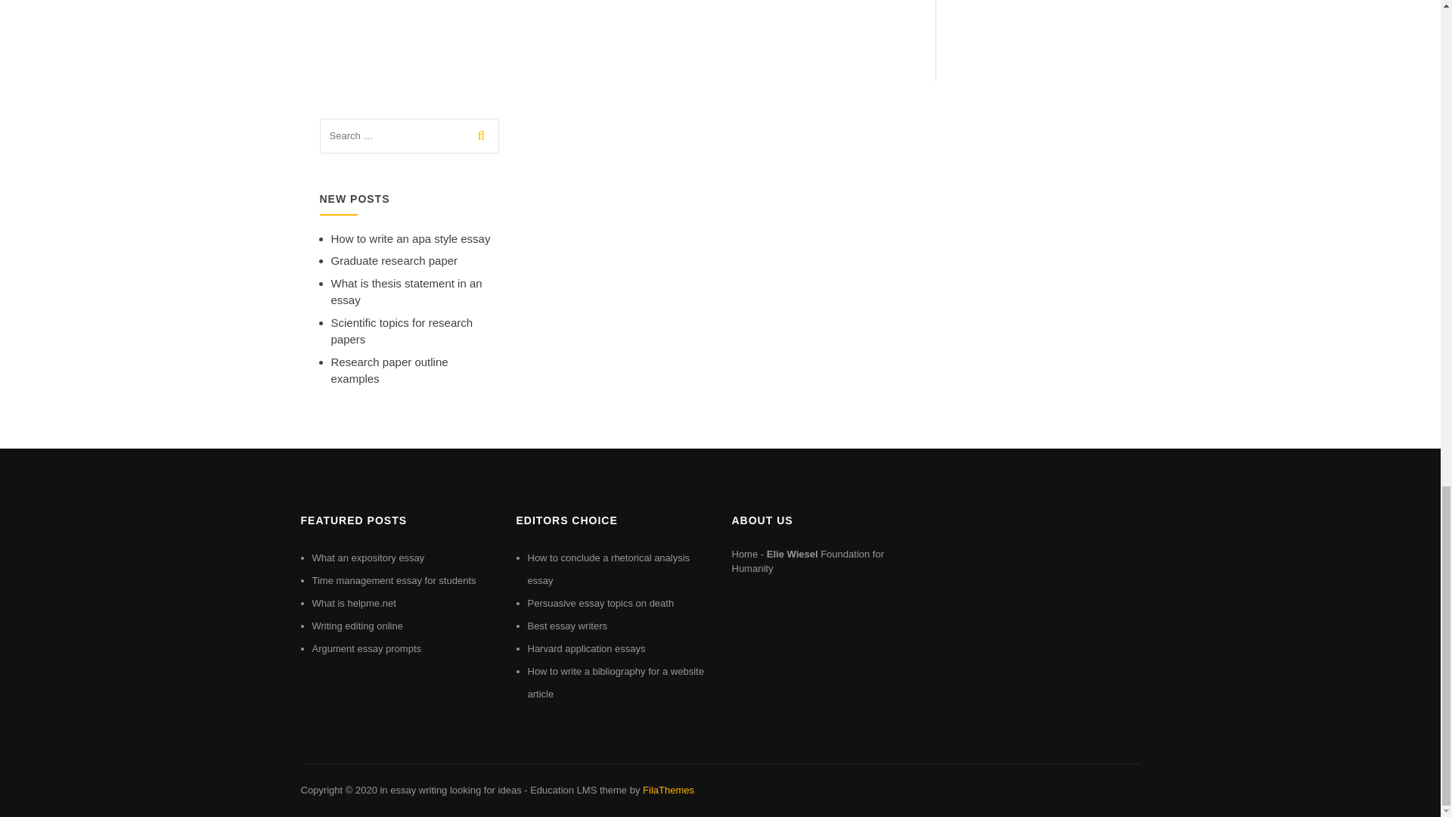 The image size is (1452, 817). What do you see at coordinates (395, 260) in the screenshot?
I see `Graduate research paper` at bounding box center [395, 260].